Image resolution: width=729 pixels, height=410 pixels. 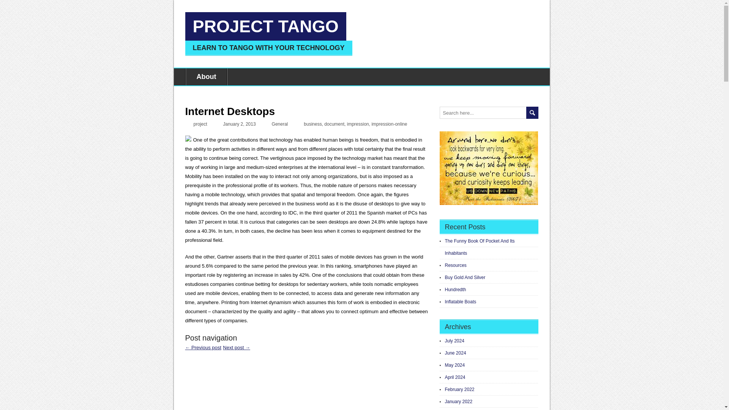 What do you see at coordinates (280, 124) in the screenshot?
I see `General` at bounding box center [280, 124].